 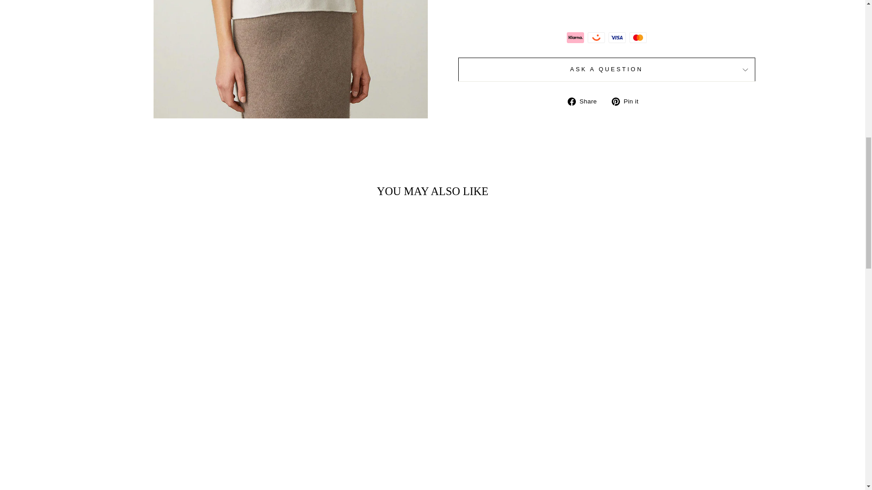 What do you see at coordinates (575, 38) in the screenshot?
I see `Klarna` at bounding box center [575, 38].